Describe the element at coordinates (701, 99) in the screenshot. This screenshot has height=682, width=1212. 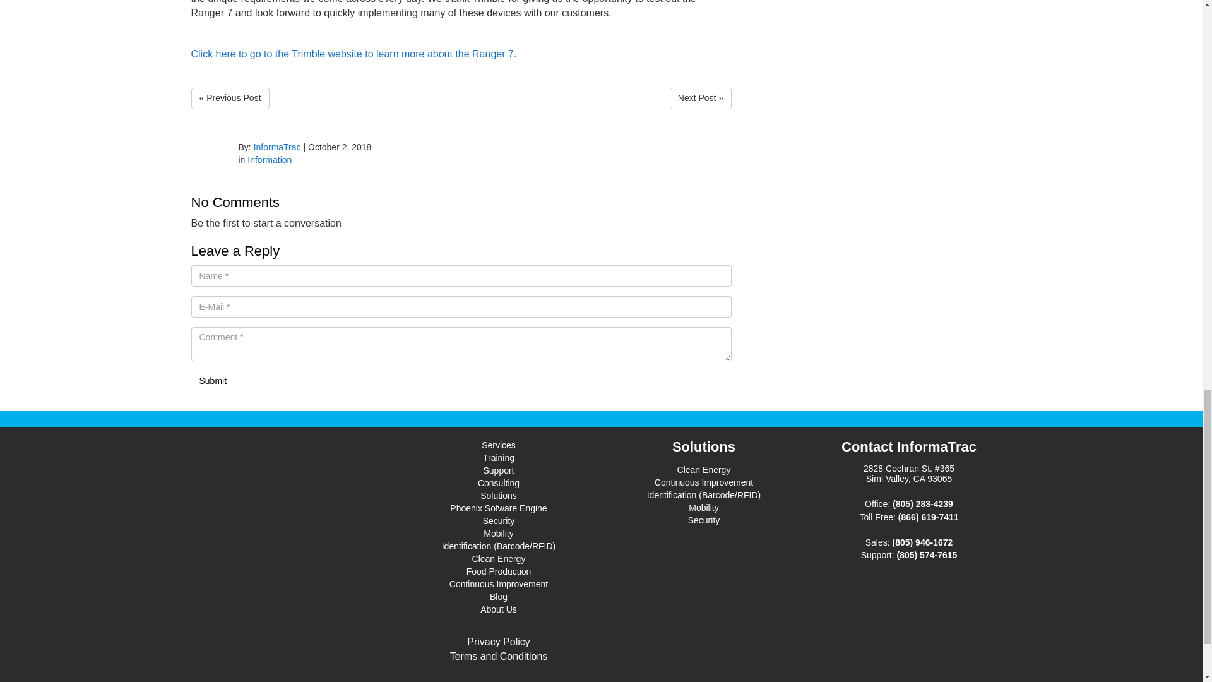
I see `InformaTrac at RFID Journal Live 2019` at that location.